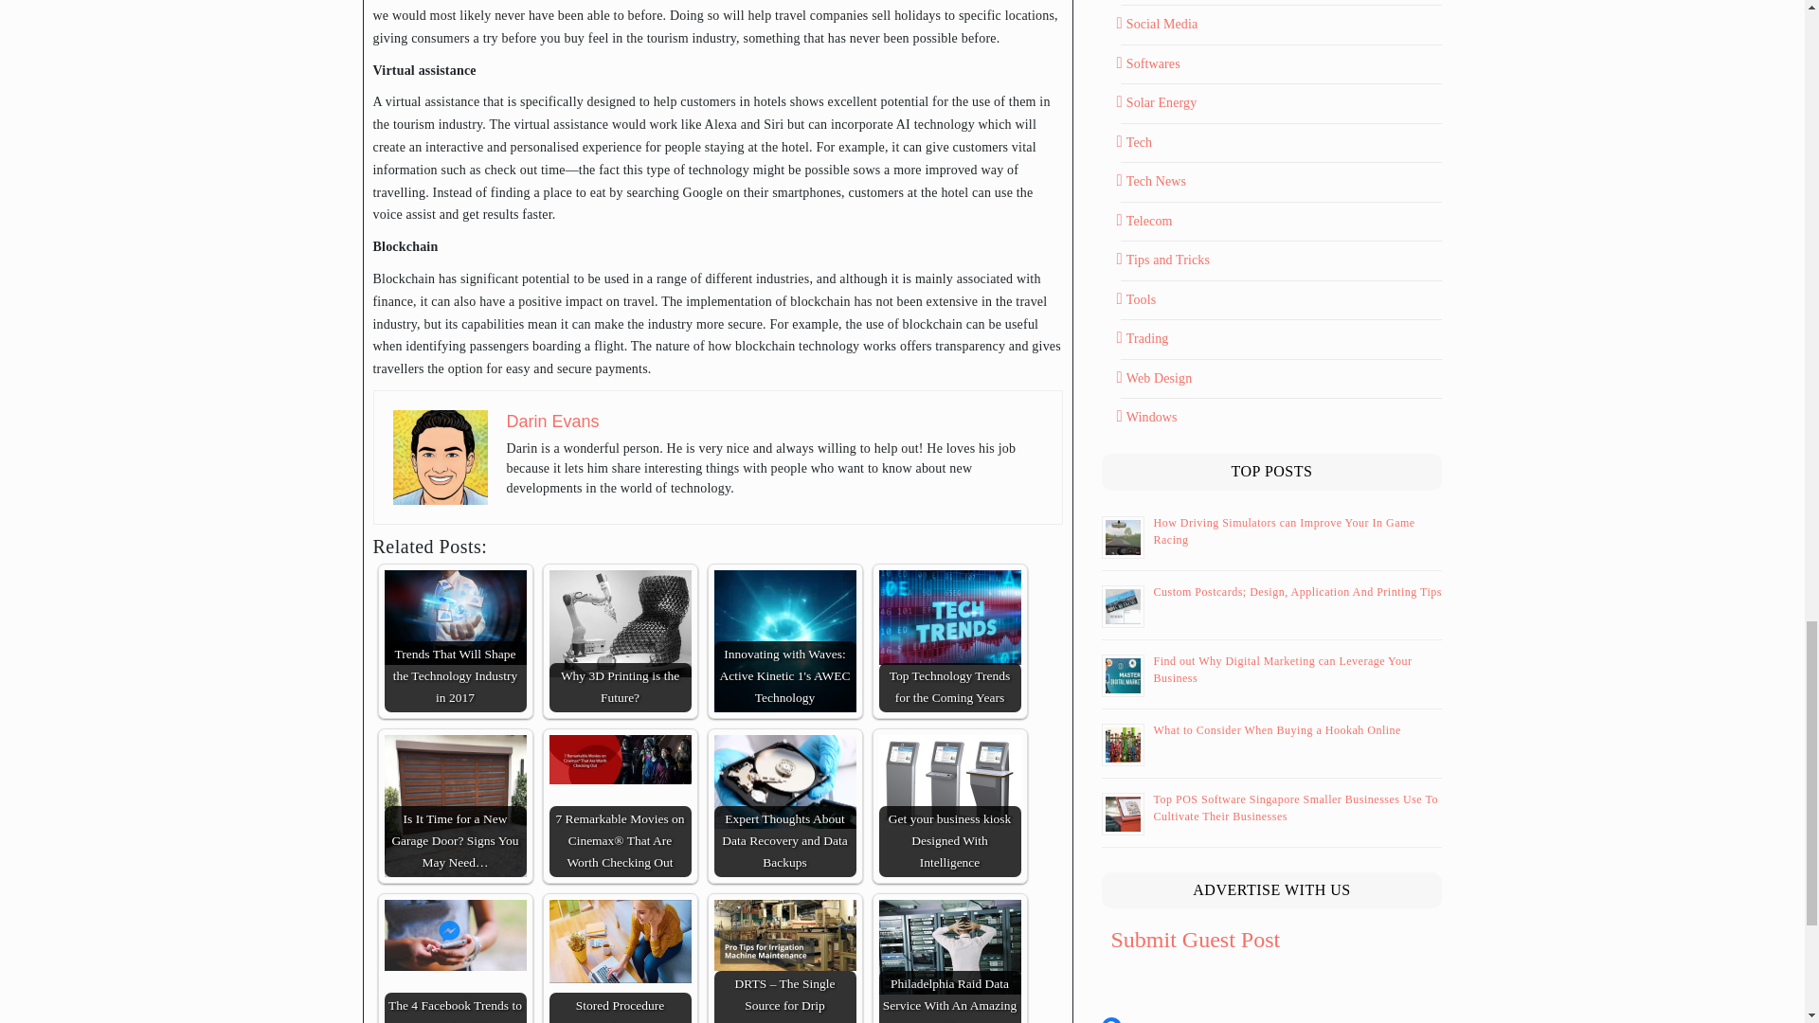  What do you see at coordinates (620, 942) in the screenshot?
I see `Stored Procedure Development` at bounding box center [620, 942].